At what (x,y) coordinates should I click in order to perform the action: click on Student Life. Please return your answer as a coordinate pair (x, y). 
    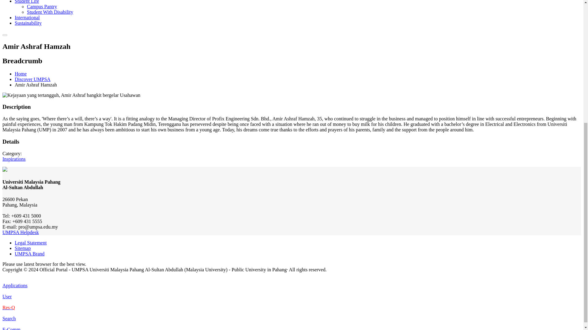
    Looking at the image, I should click on (27, 2).